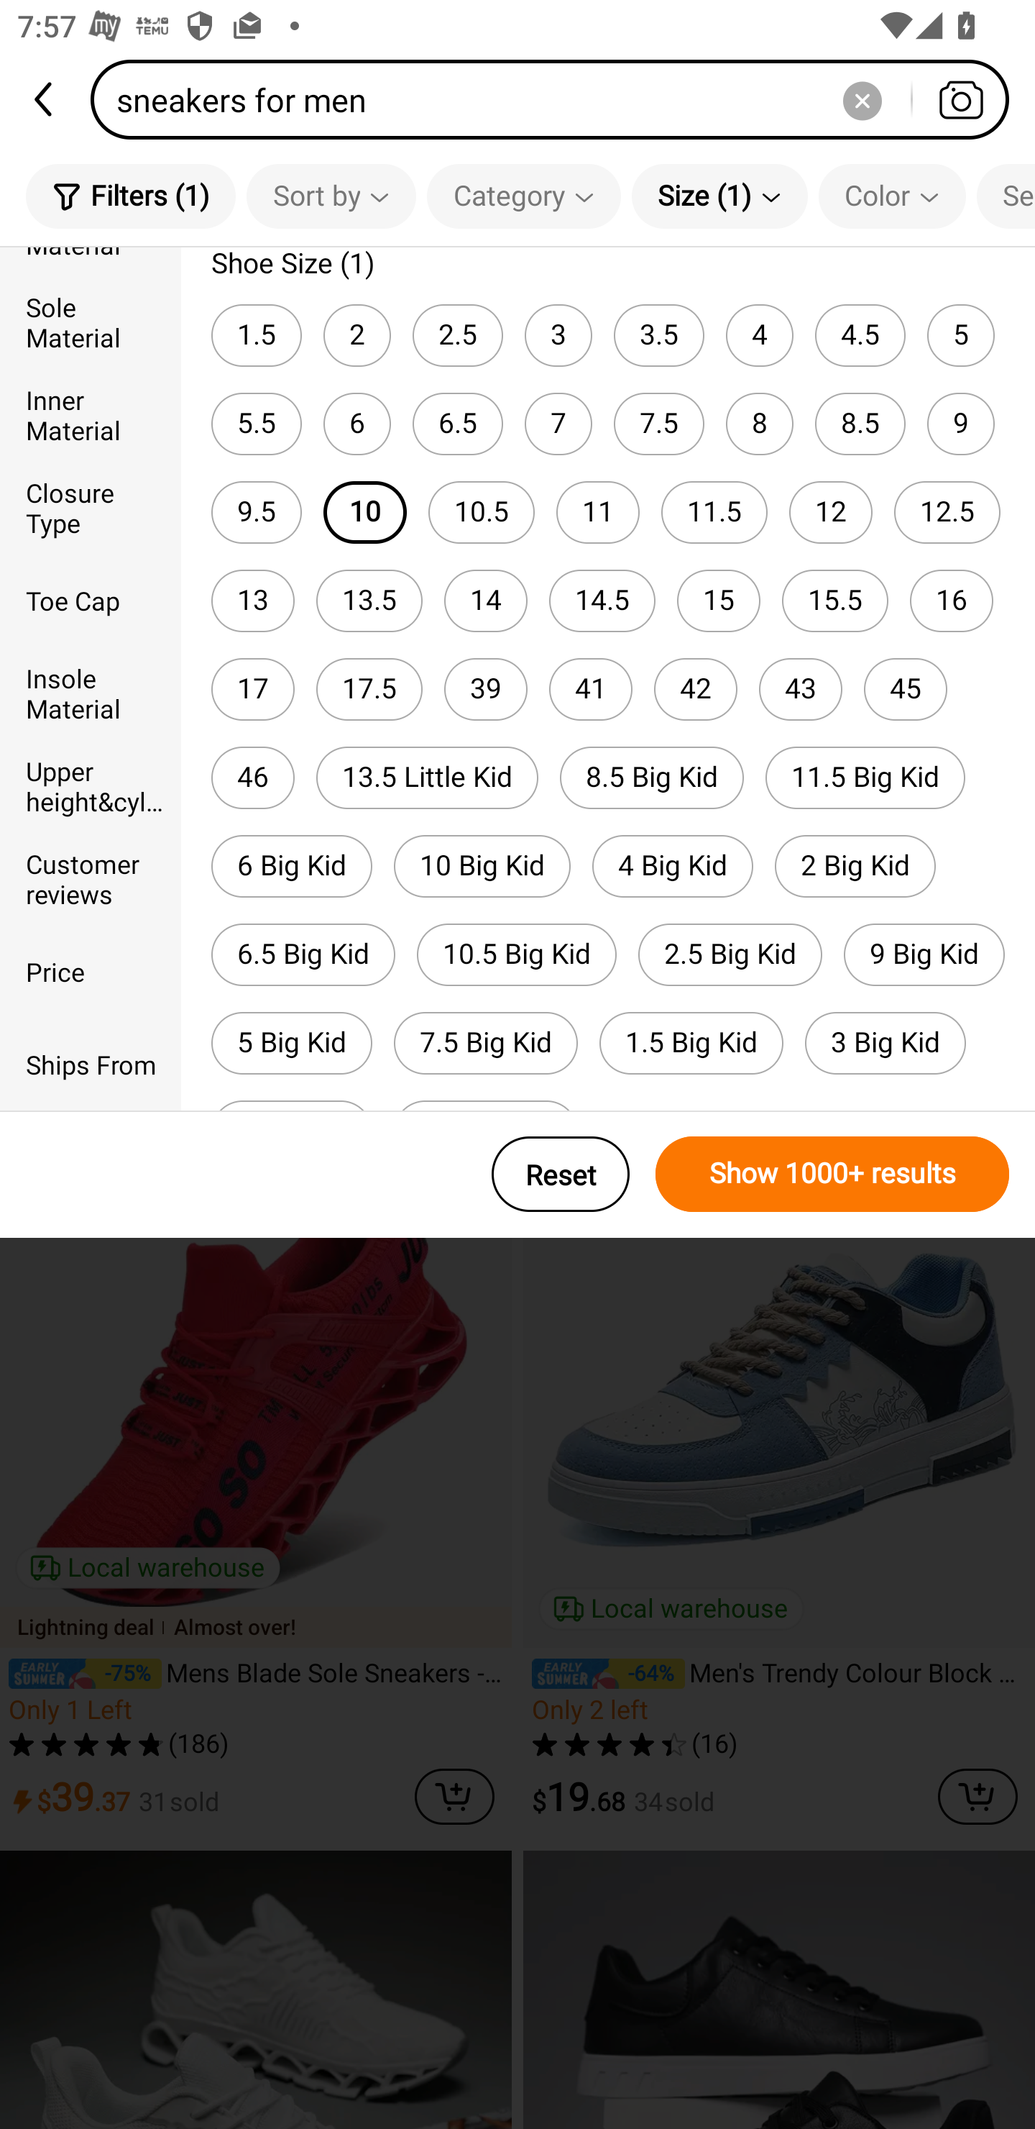  Describe the element at coordinates (591, 689) in the screenshot. I see `41` at that location.